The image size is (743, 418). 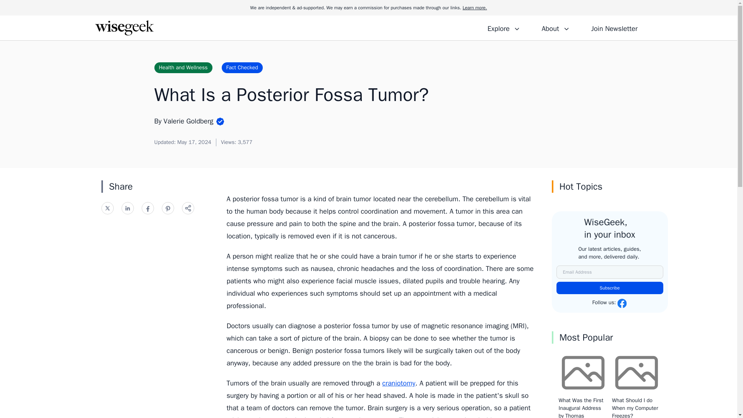 I want to click on Join Newsletter, so click(x=614, y=27).